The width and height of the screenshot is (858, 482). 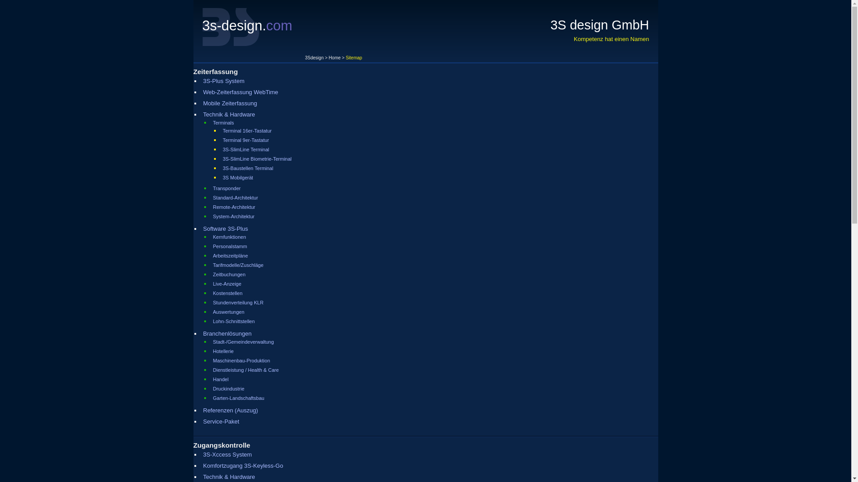 What do you see at coordinates (228, 312) in the screenshot?
I see `Auswertungen` at bounding box center [228, 312].